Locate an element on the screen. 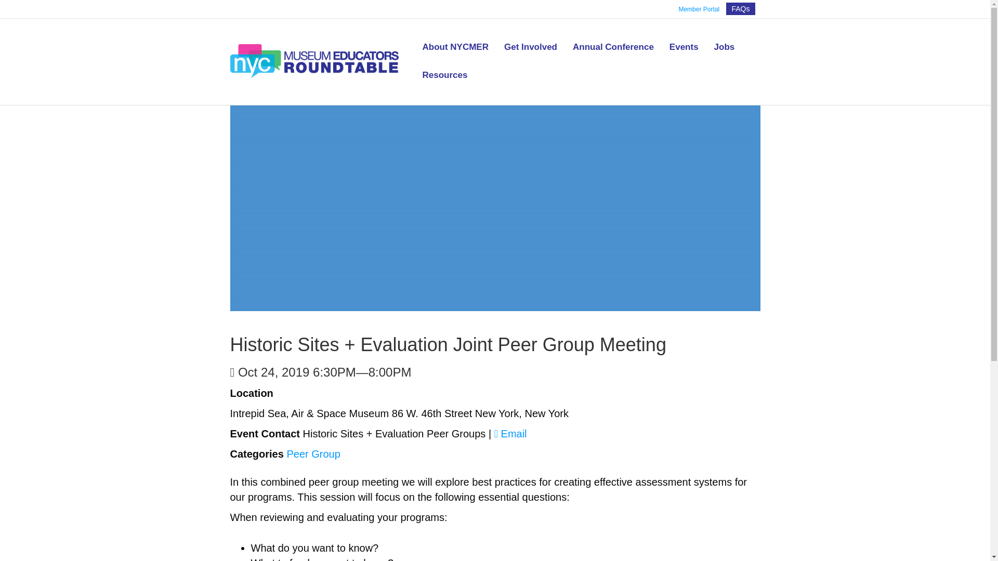  About NYCMER is located at coordinates (455, 47).